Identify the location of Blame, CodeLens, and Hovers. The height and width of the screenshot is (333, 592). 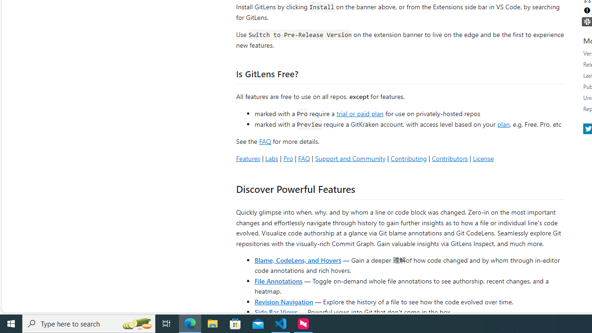
(298, 260).